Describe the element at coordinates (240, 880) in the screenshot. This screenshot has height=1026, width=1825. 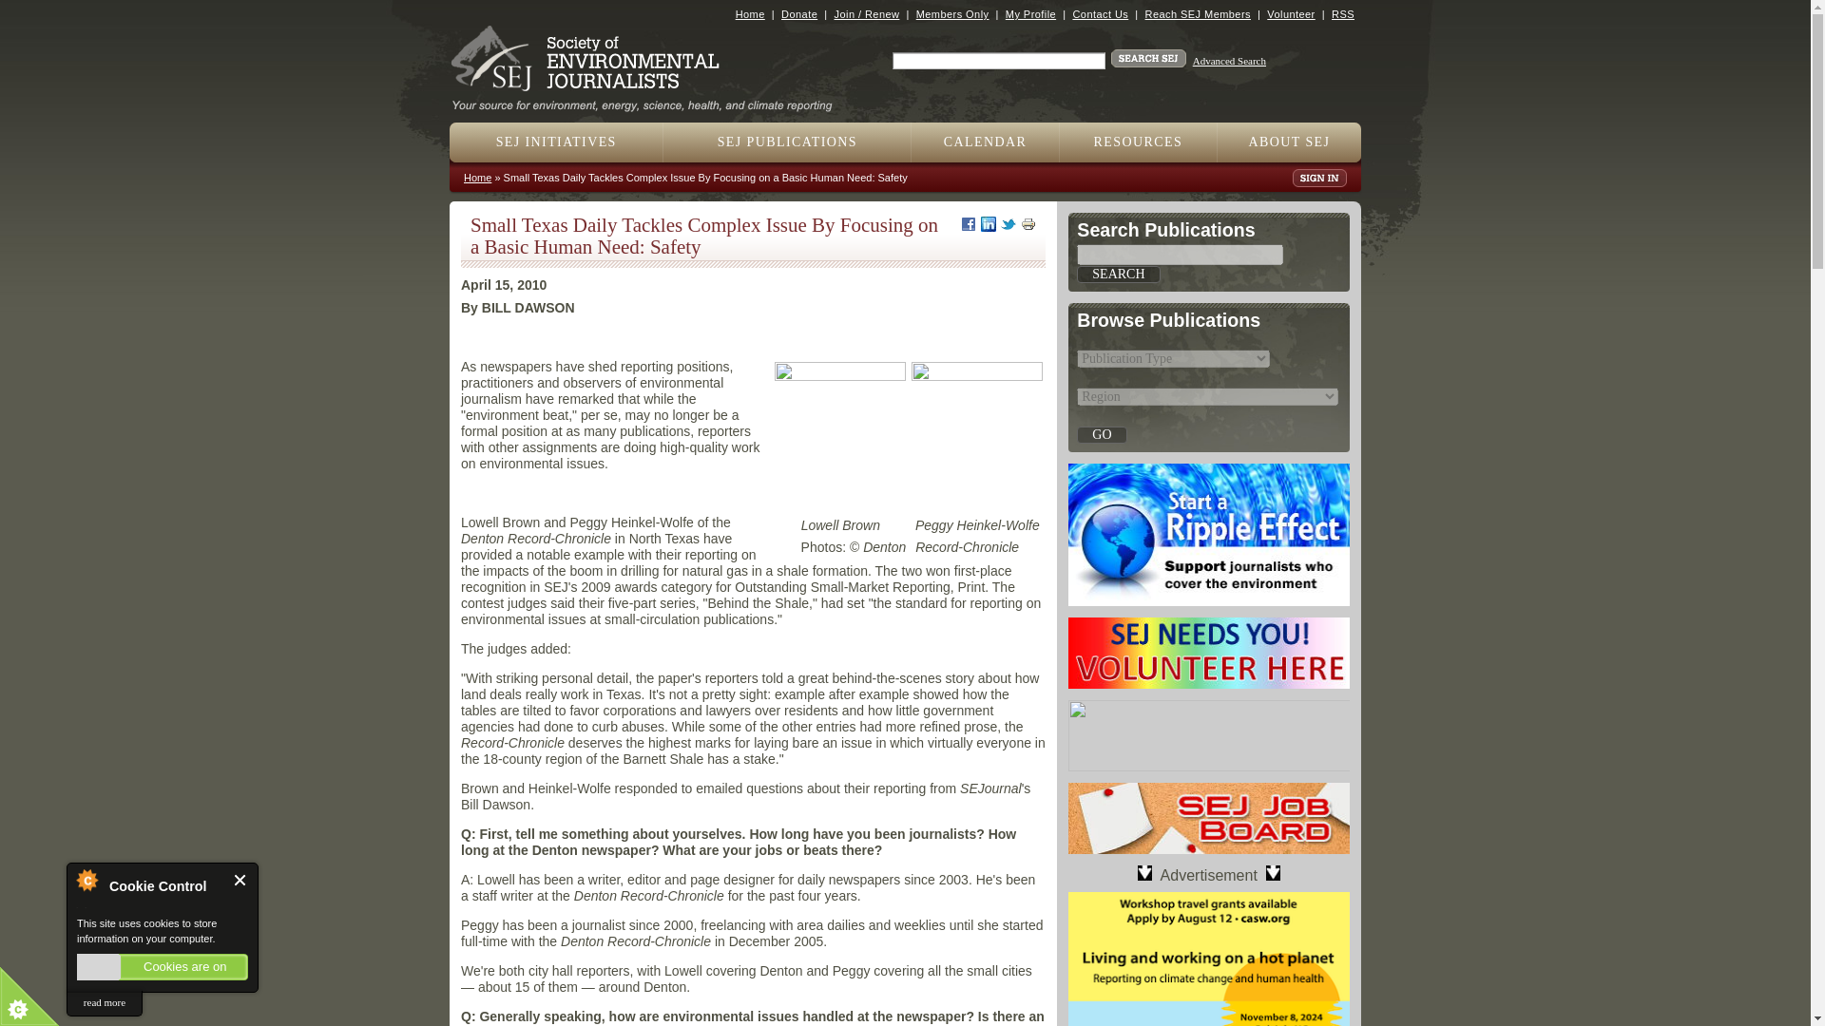
I see `Close` at that location.